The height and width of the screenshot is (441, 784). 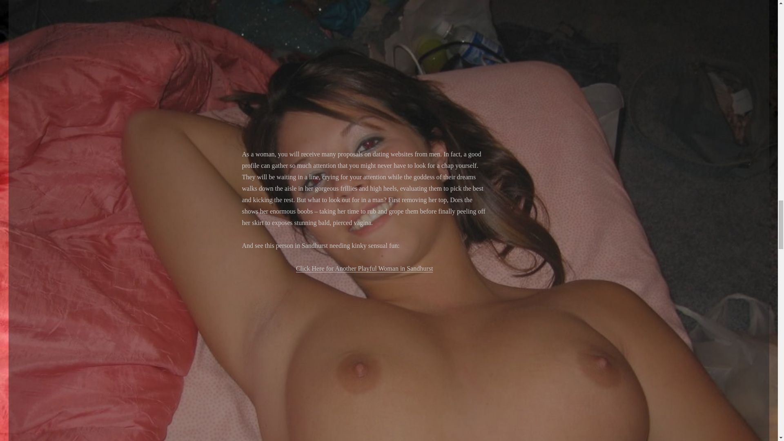 I want to click on Click Here for Another Playful Woman in Sandhurst, so click(x=365, y=269).